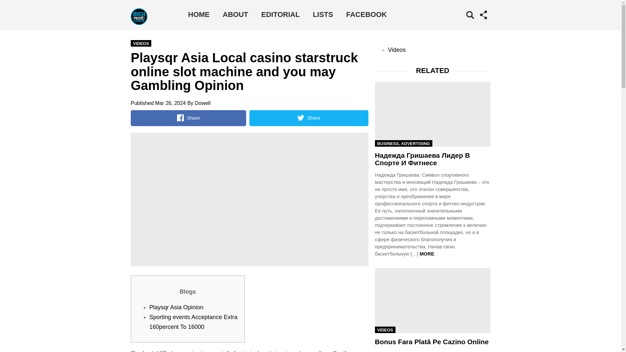 The height and width of the screenshot is (352, 626). I want to click on Share, so click(308, 118).